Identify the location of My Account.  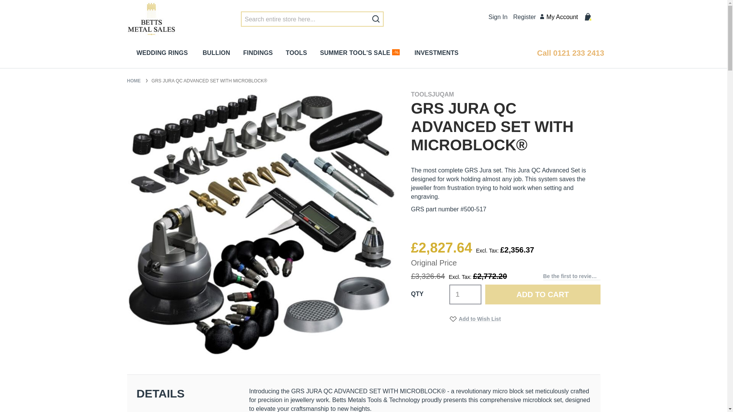
(559, 17).